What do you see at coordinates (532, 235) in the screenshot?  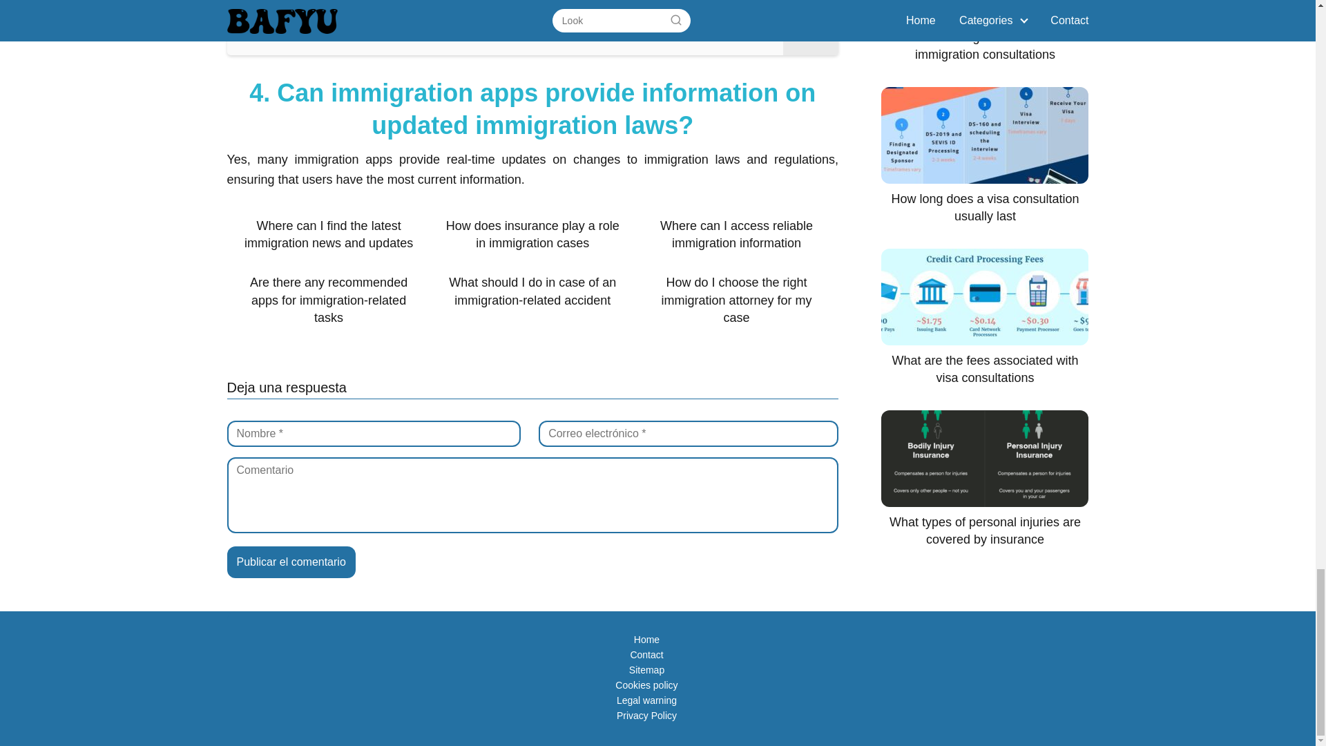 I see `How does insurance play a role in immigration cases` at bounding box center [532, 235].